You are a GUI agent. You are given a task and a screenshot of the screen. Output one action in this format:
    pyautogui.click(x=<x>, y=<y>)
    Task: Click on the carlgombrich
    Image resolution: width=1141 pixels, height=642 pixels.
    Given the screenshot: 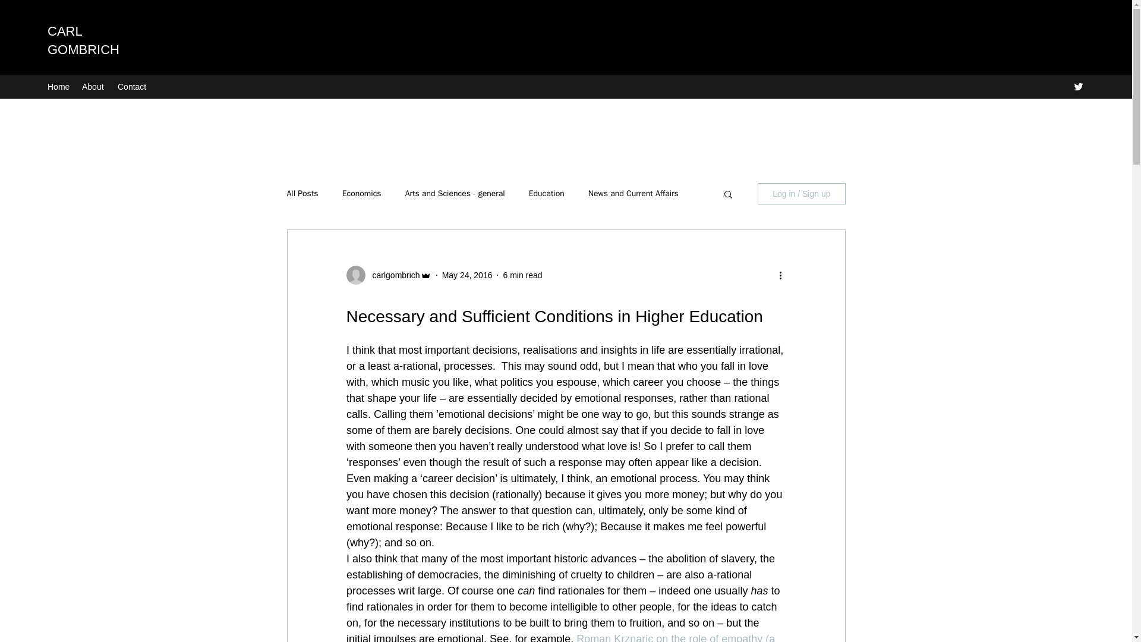 What is the action you would take?
    pyautogui.click(x=392, y=275)
    